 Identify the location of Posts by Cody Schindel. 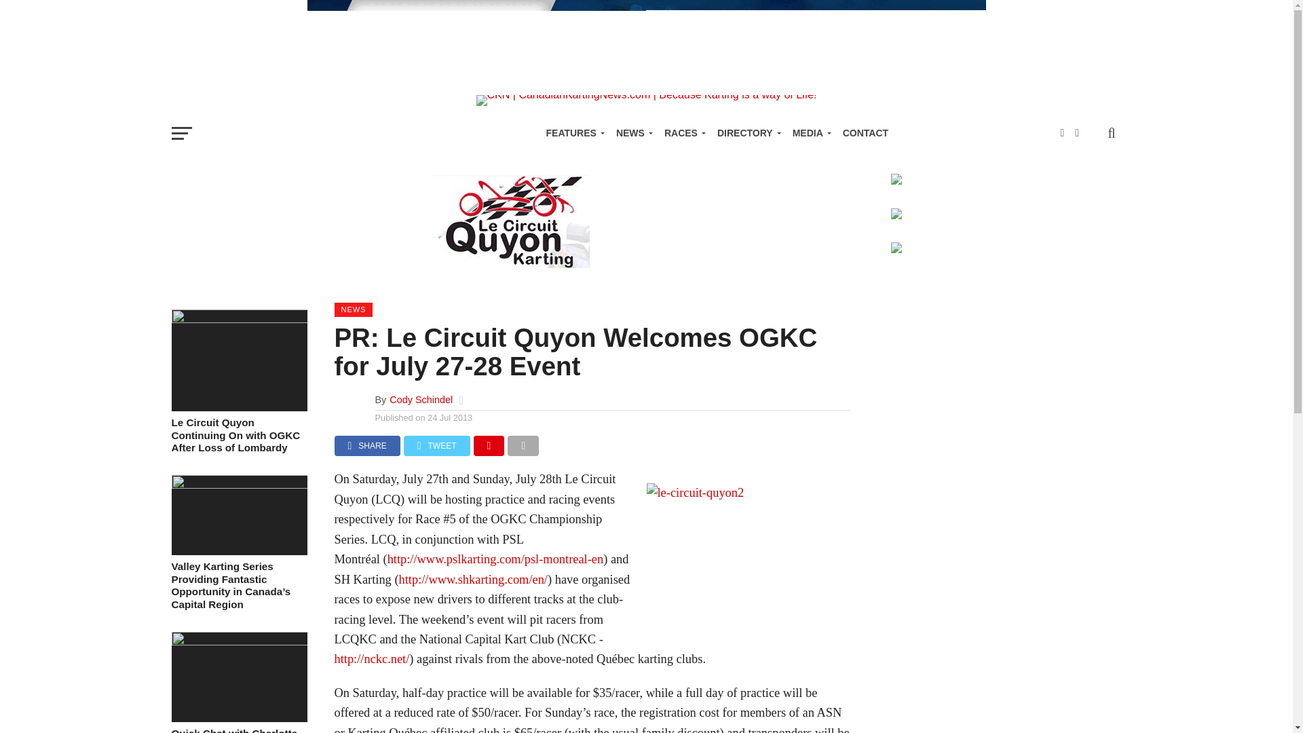
(421, 400).